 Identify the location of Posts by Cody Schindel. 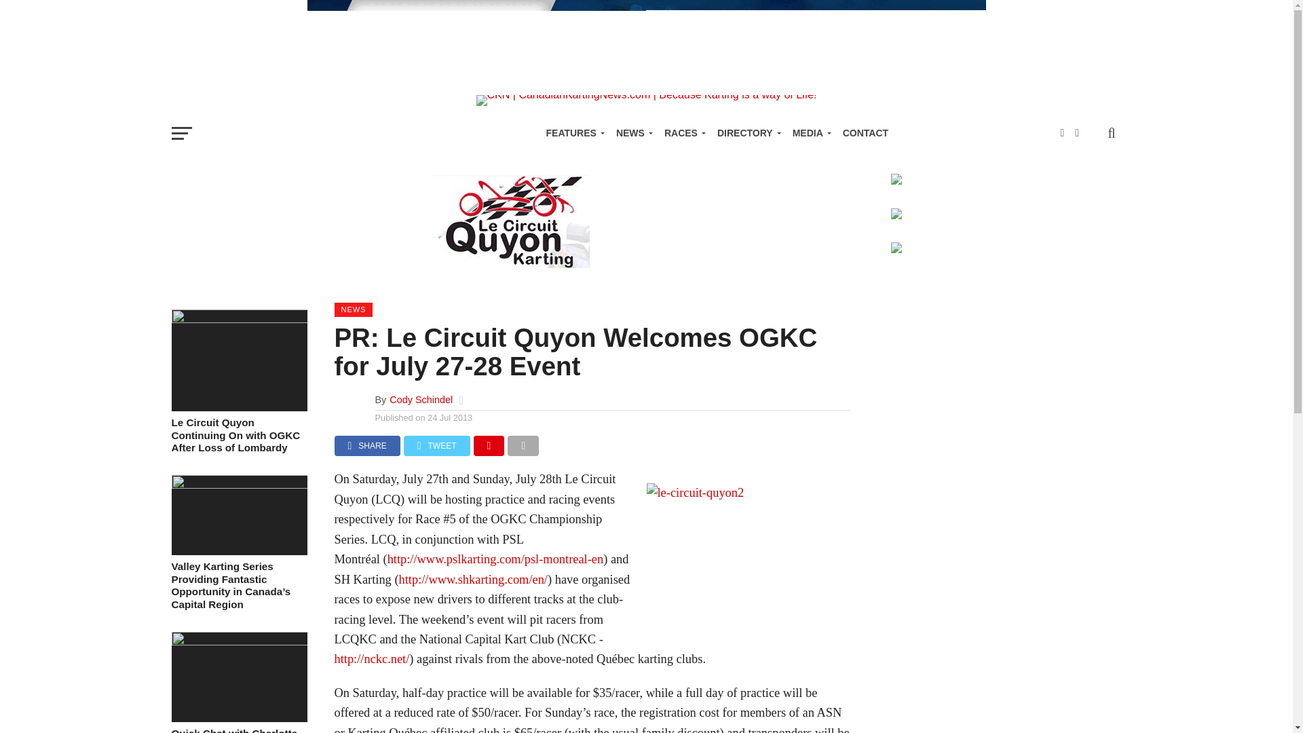
(421, 400).